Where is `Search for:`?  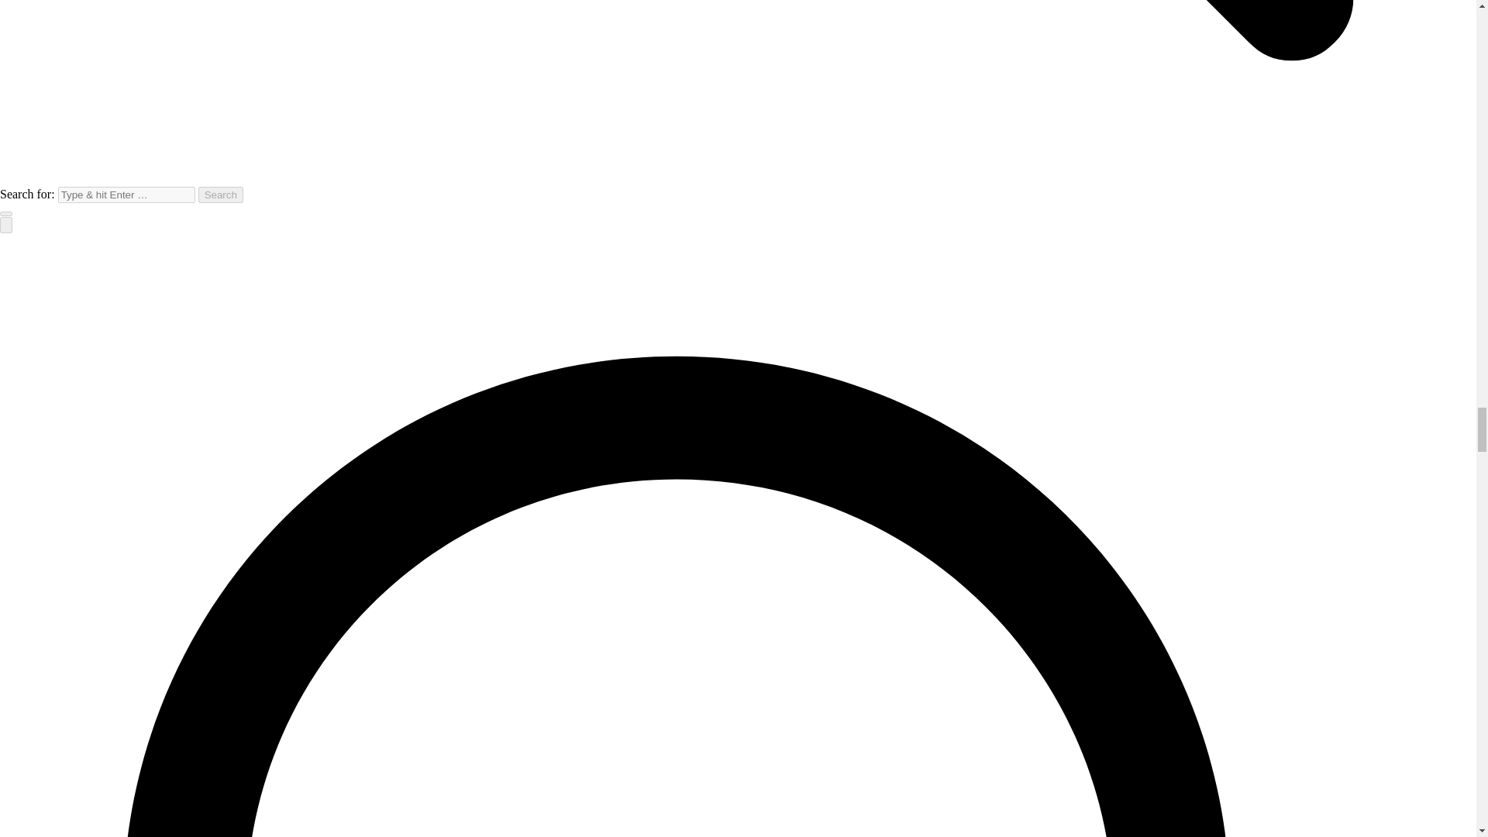 Search for: is located at coordinates (126, 195).